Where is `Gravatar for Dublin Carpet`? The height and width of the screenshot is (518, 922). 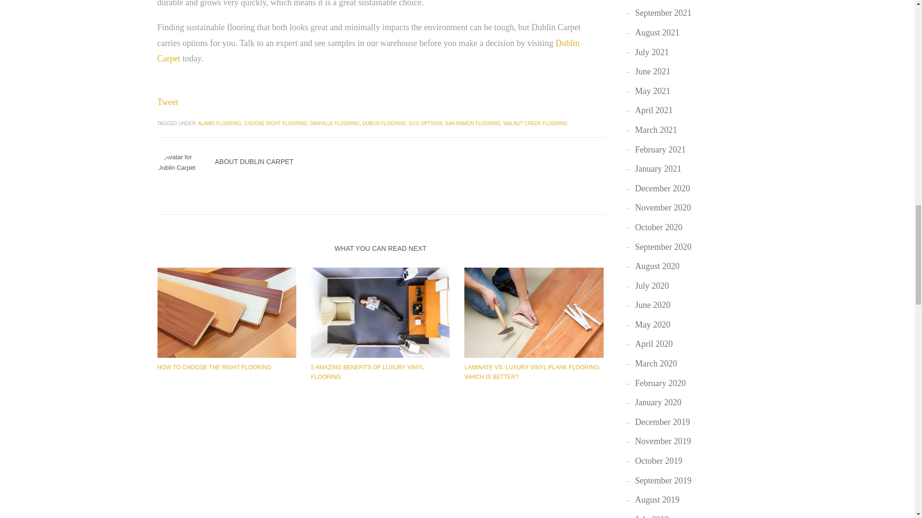 Gravatar for Dublin Carpet is located at coordinates (182, 176).